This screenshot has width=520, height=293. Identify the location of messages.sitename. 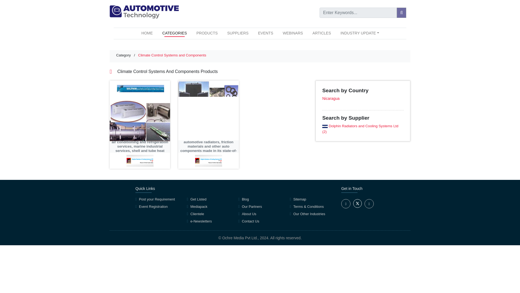
(144, 12).